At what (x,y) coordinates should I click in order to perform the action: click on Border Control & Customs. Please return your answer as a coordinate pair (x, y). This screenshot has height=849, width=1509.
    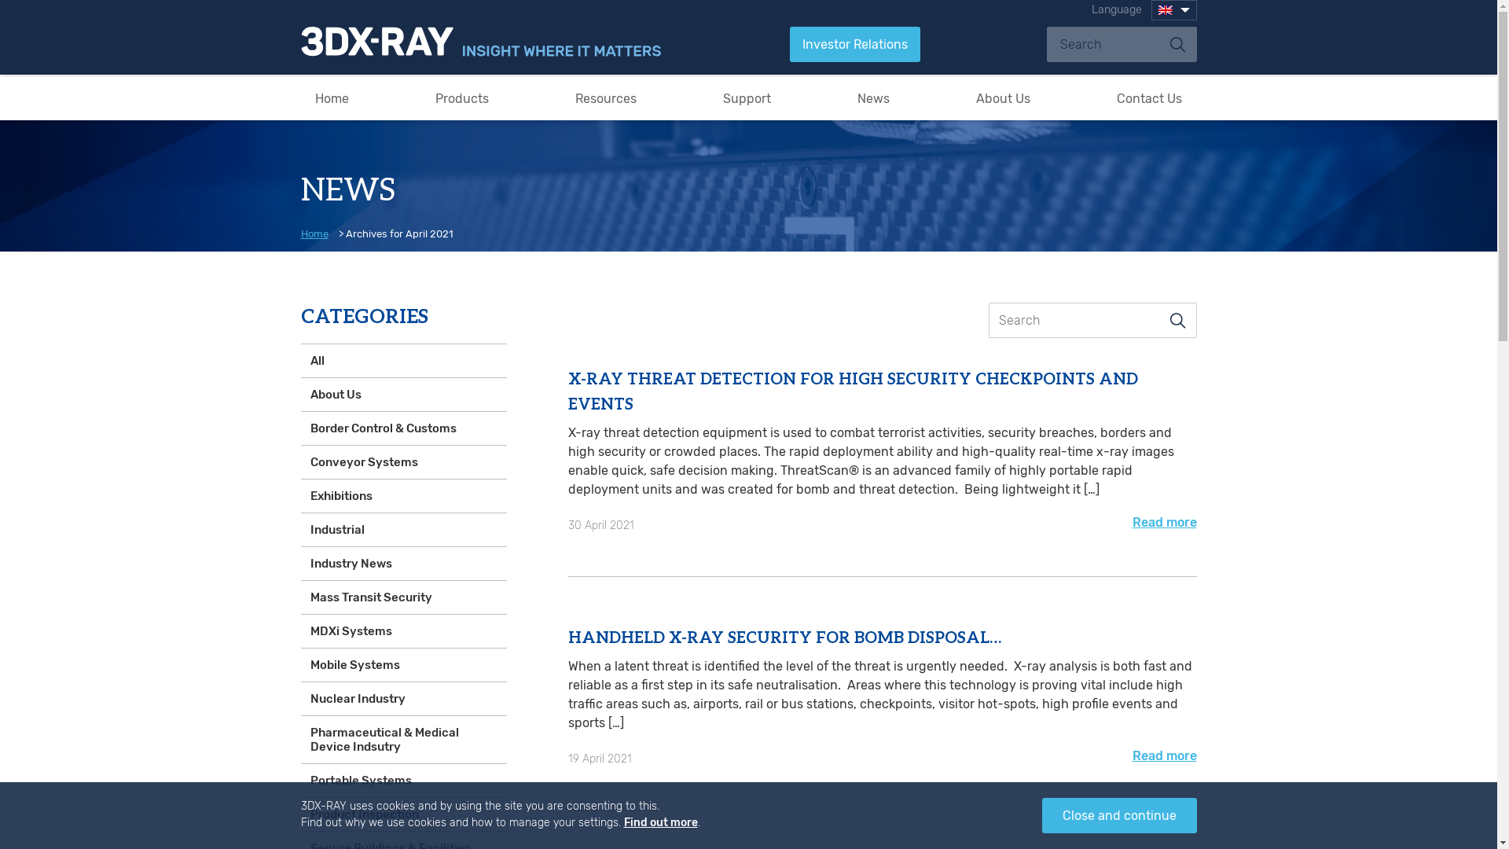
    Looking at the image, I should click on (403, 428).